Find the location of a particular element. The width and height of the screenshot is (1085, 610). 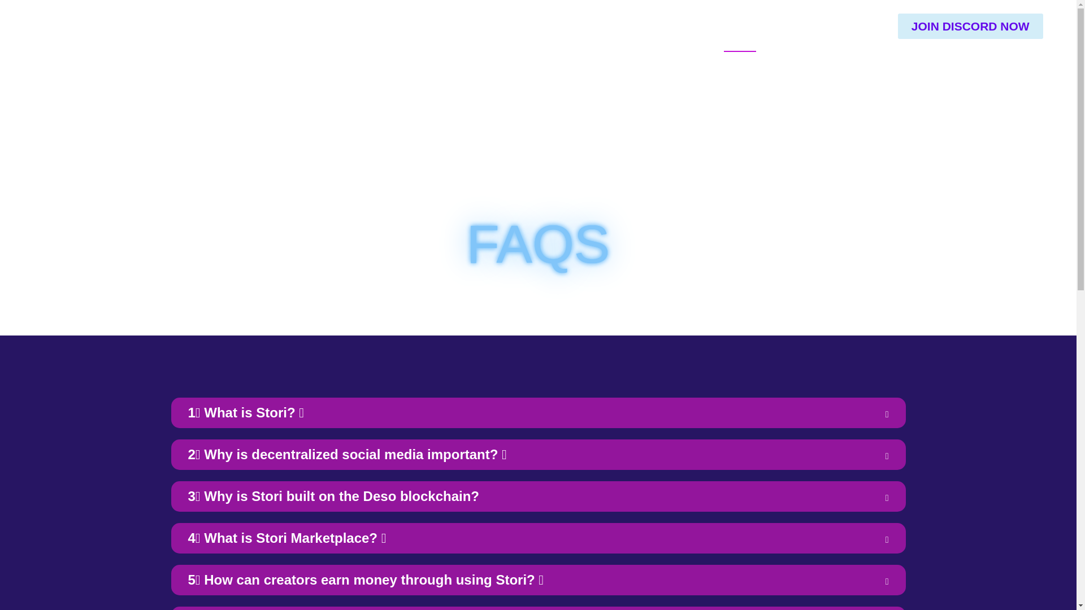

About NFT is located at coordinates (634, 26).